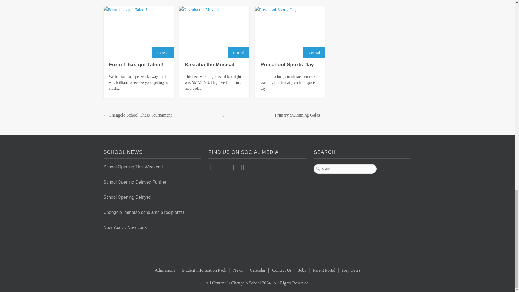  I want to click on Form 1 has got Talent!, so click(138, 64).